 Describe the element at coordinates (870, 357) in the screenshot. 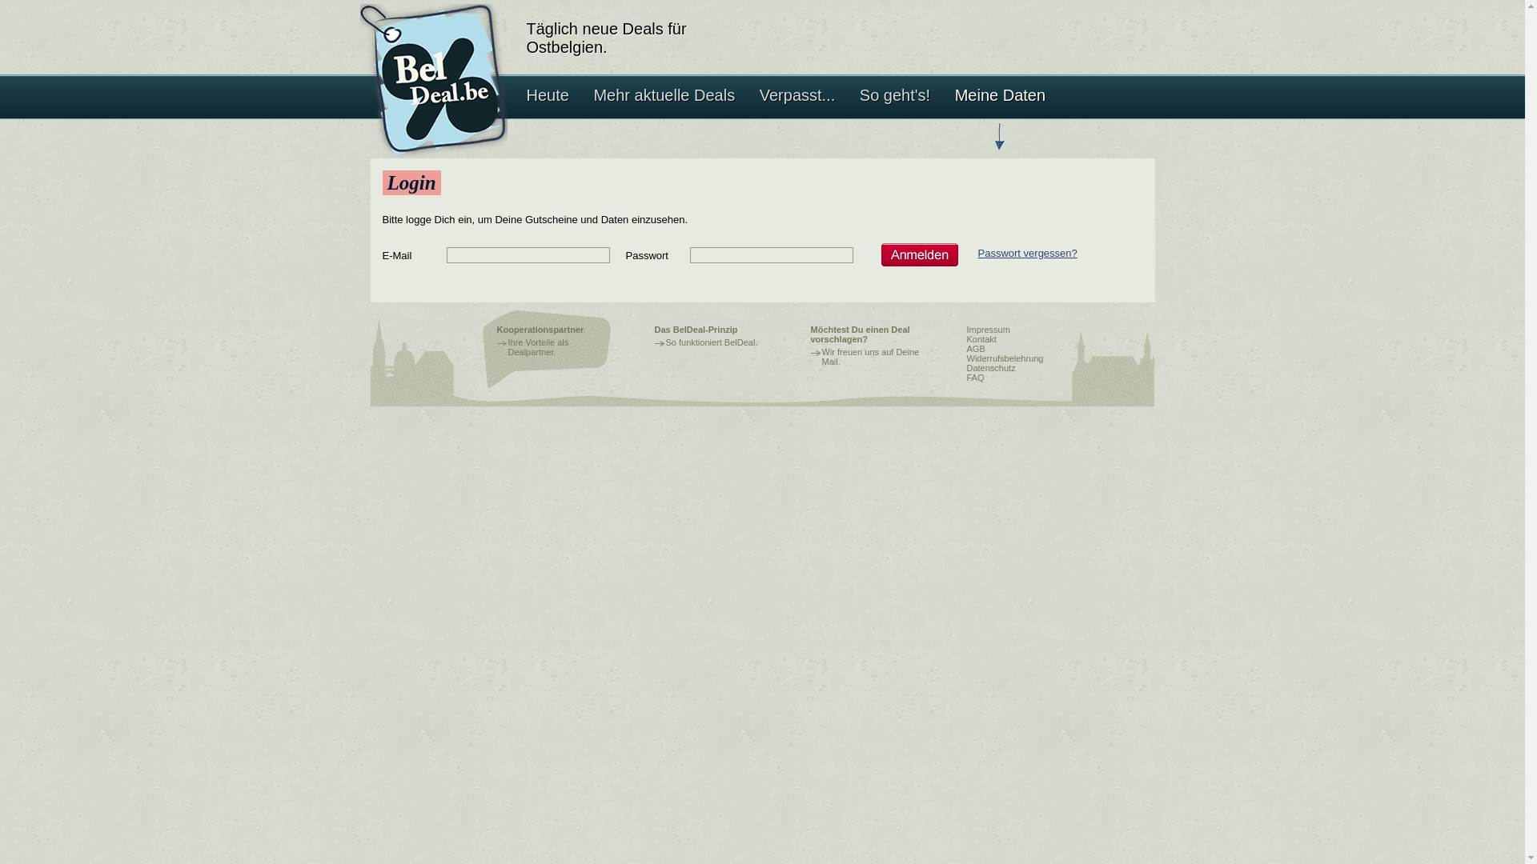

I see `Wir freuen uns auf Deine Mail` at that location.